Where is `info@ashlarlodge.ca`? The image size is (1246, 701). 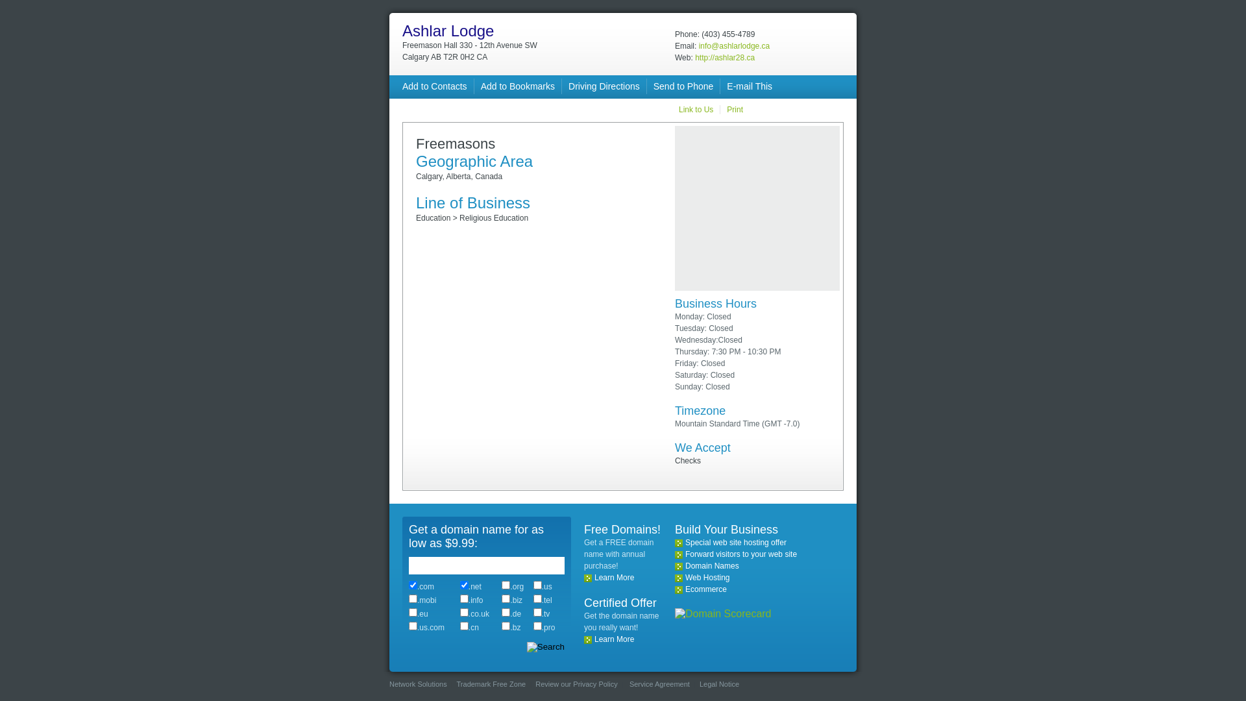 info@ashlarlodge.ca is located at coordinates (735, 45).